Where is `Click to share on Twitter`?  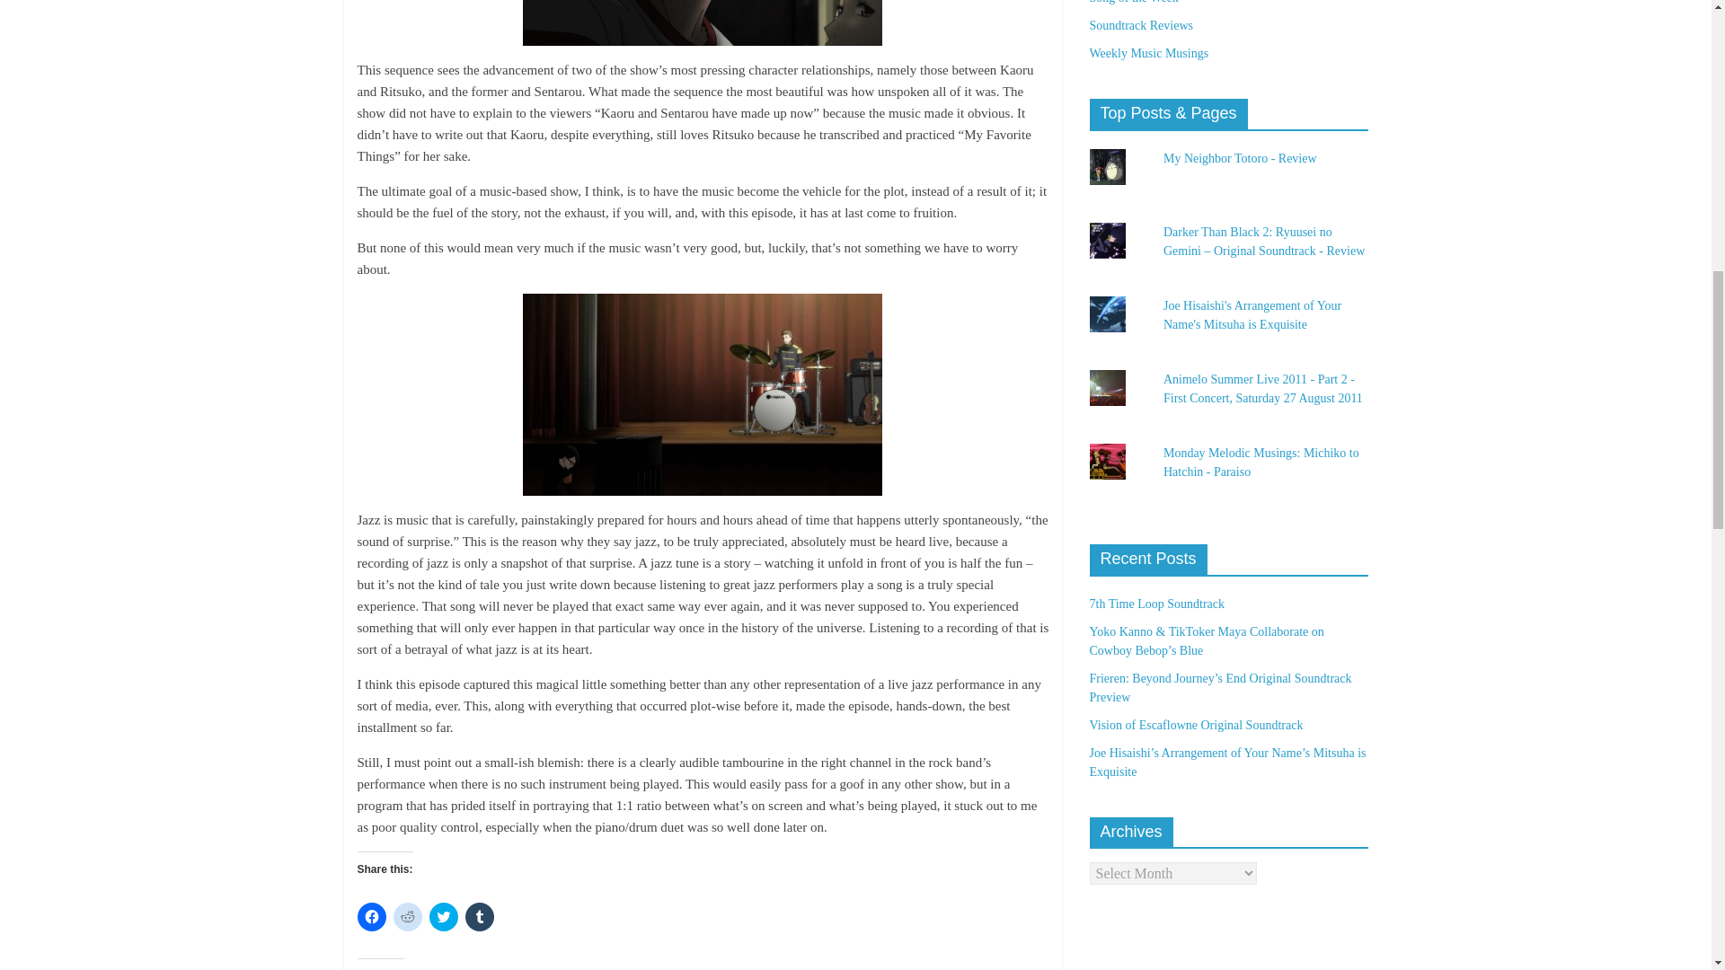
Click to share on Twitter is located at coordinates (444, 916).